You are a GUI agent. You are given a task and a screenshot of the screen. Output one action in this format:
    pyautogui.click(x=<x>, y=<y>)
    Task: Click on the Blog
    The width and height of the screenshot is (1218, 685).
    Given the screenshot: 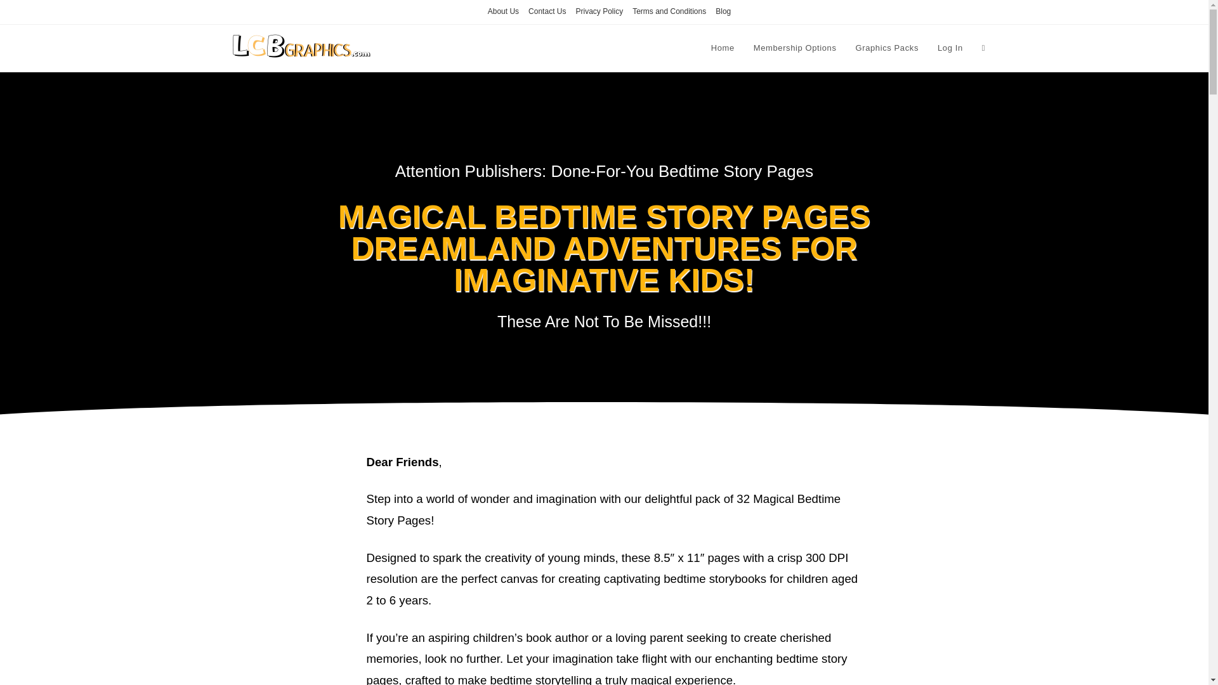 What is the action you would take?
    pyautogui.click(x=723, y=11)
    